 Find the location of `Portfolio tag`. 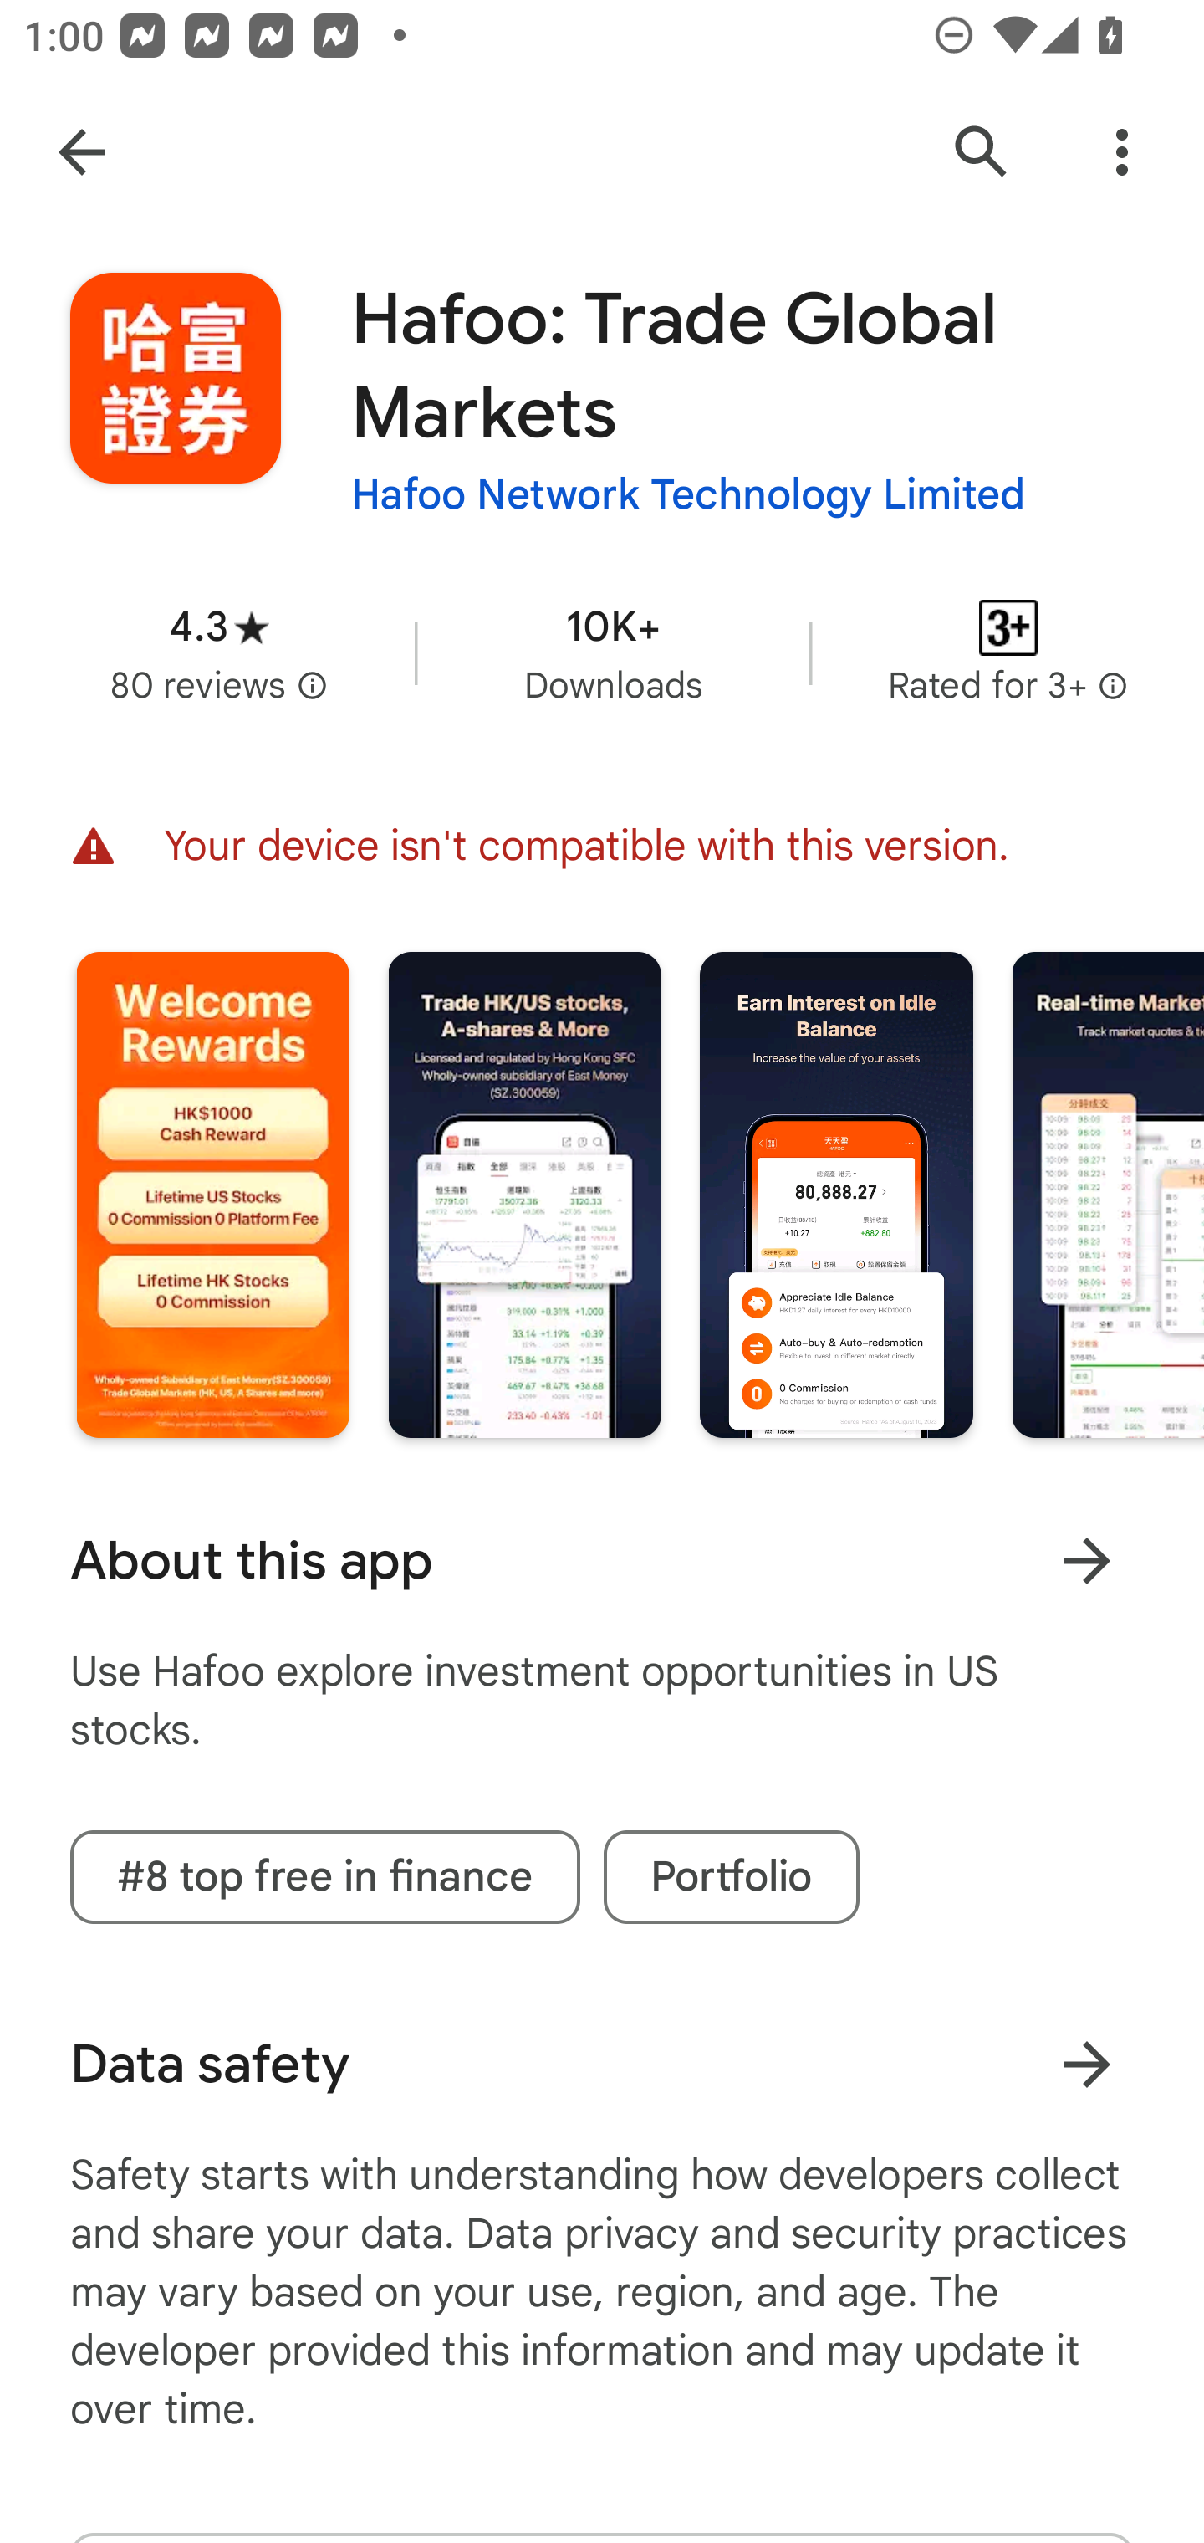

Portfolio tag is located at coordinates (731, 1877).